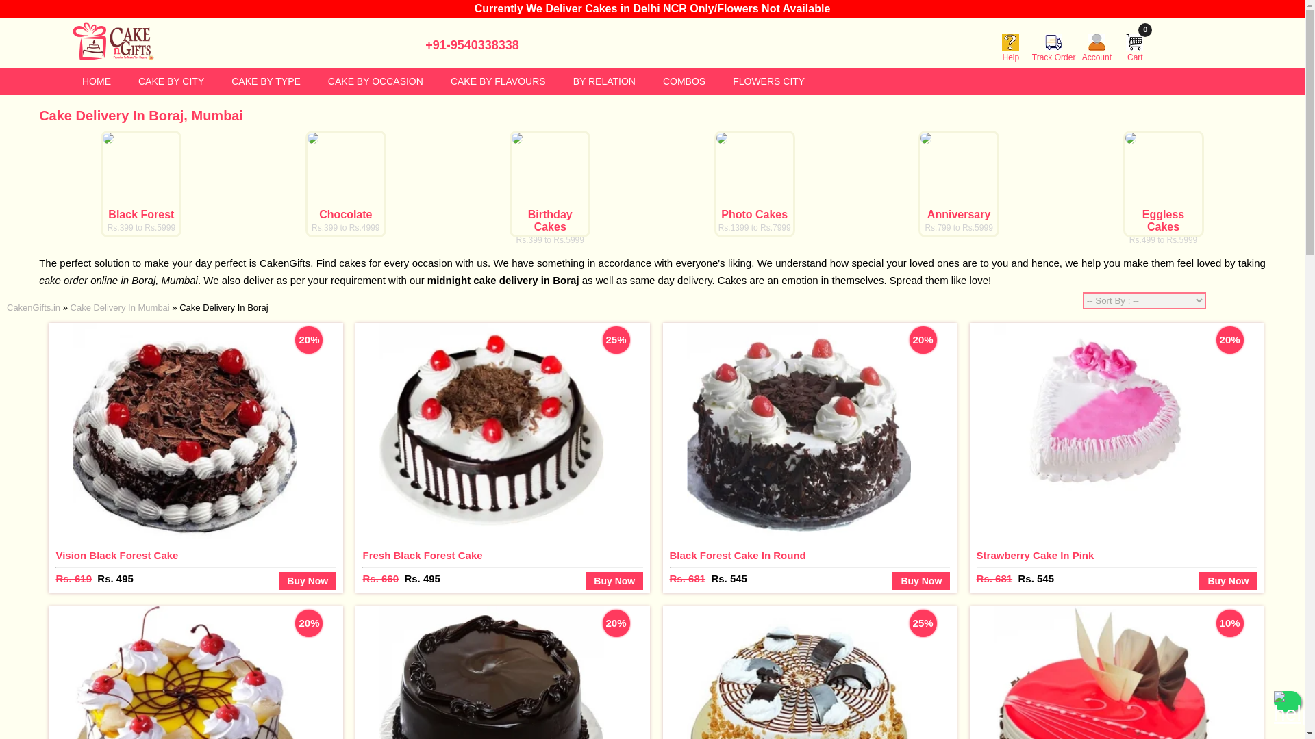 Image resolution: width=1315 pixels, height=739 pixels. Describe the element at coordinates (171, 81) in the screenshot. I see `Account` at that location.